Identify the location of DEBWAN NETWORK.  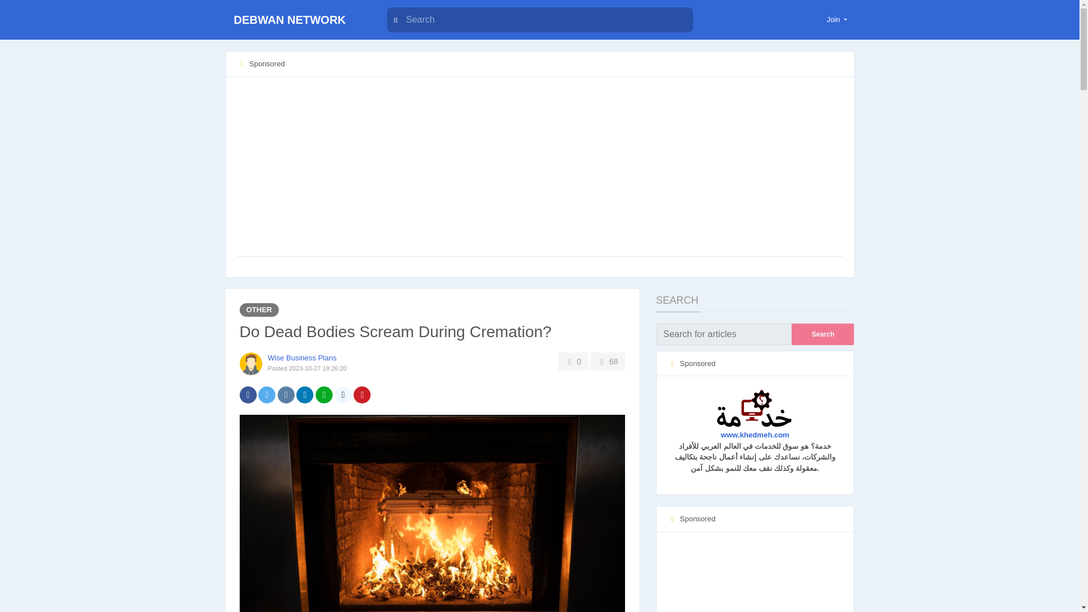
(296, 20).